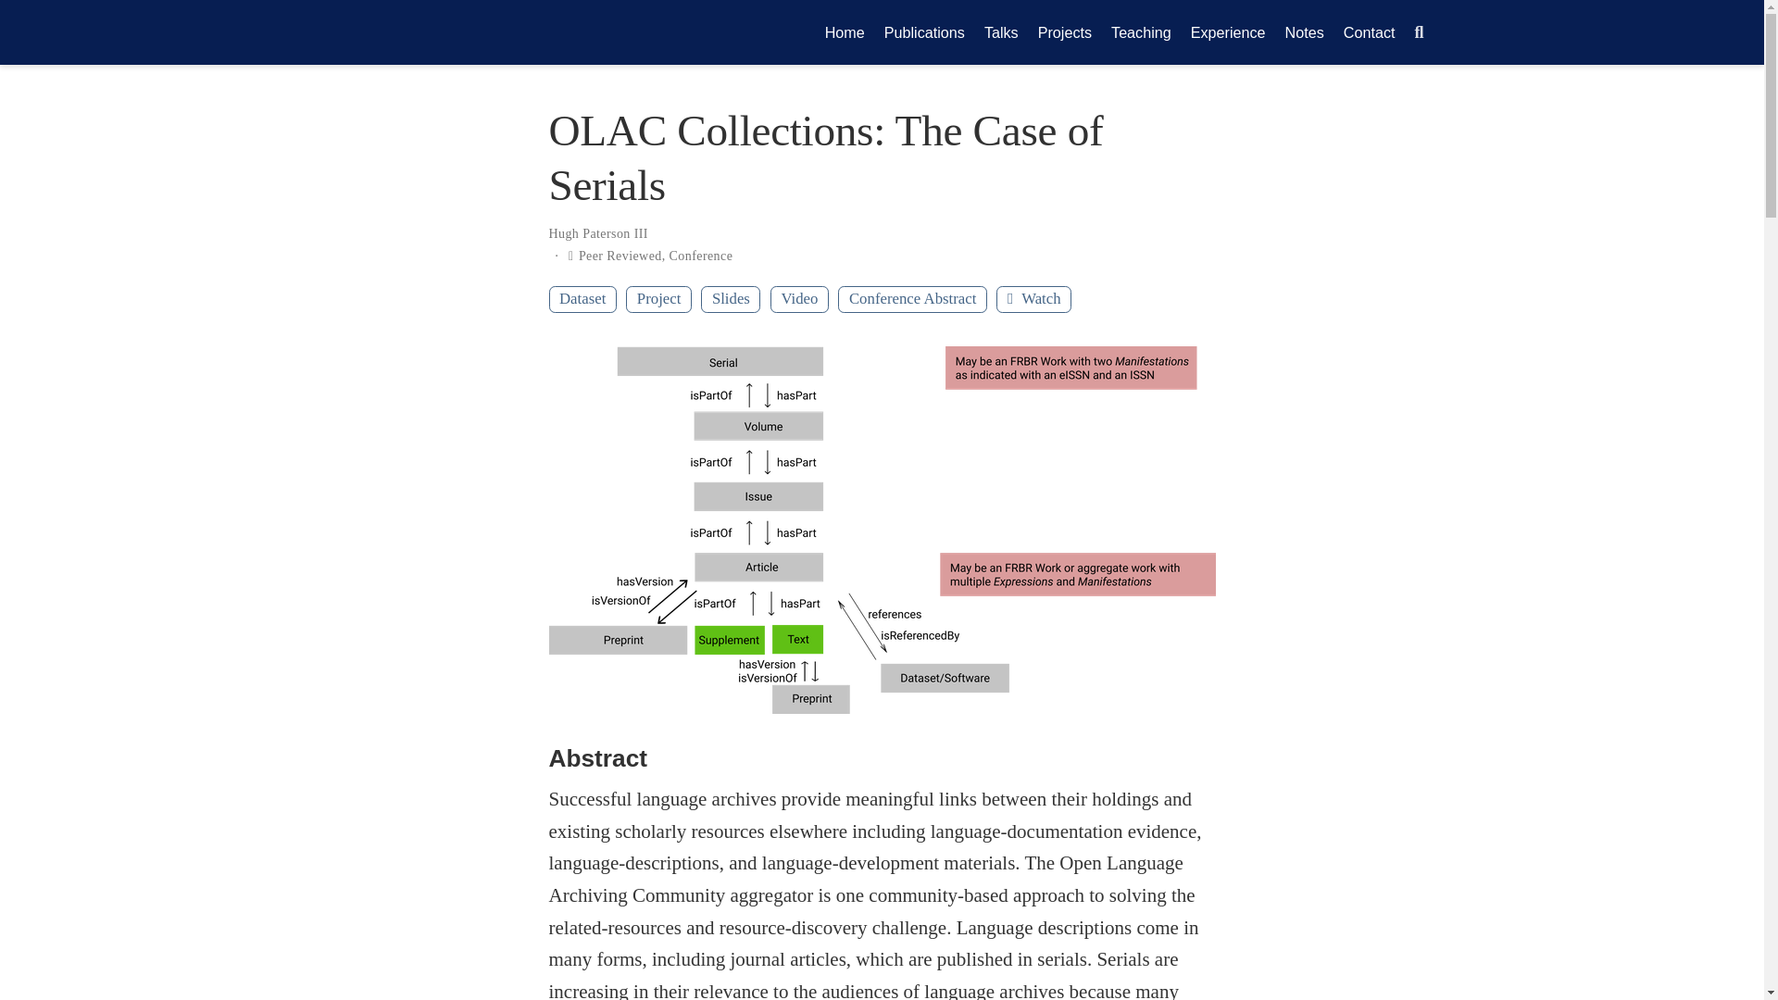 The width and height of the screenshot is (1778, 1000). What do you see at coordinates (911, 299) in the screenshot?
I see `Conference Abstract` at bounding box center [911, 299].